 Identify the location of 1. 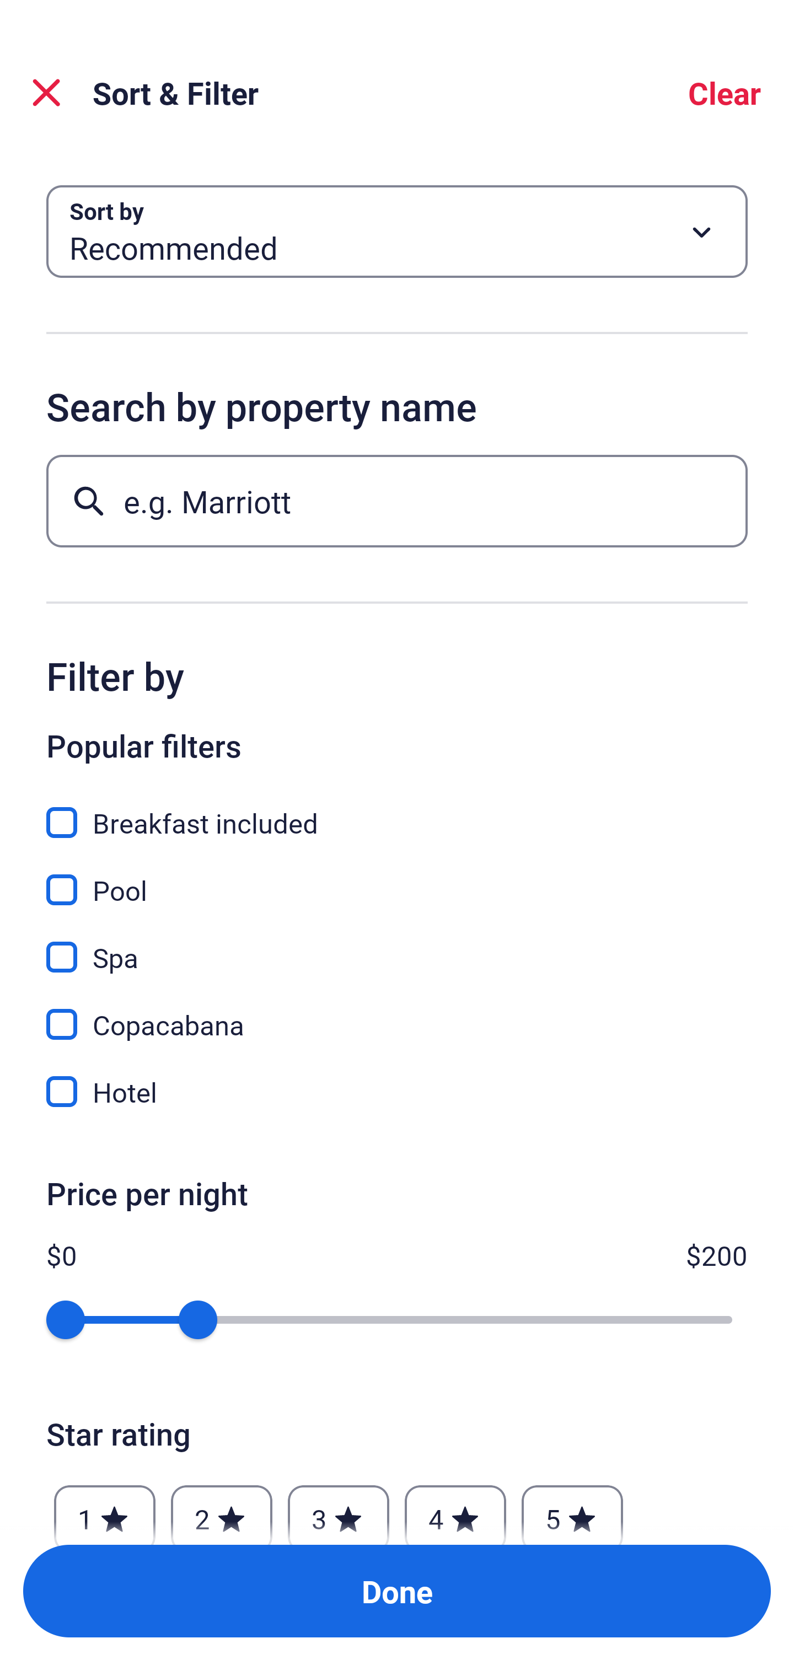
(105, 1509).